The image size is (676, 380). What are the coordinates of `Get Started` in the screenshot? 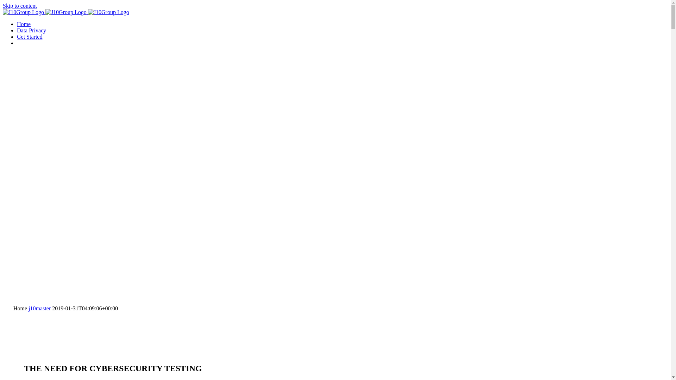 It's located at (30, 37).